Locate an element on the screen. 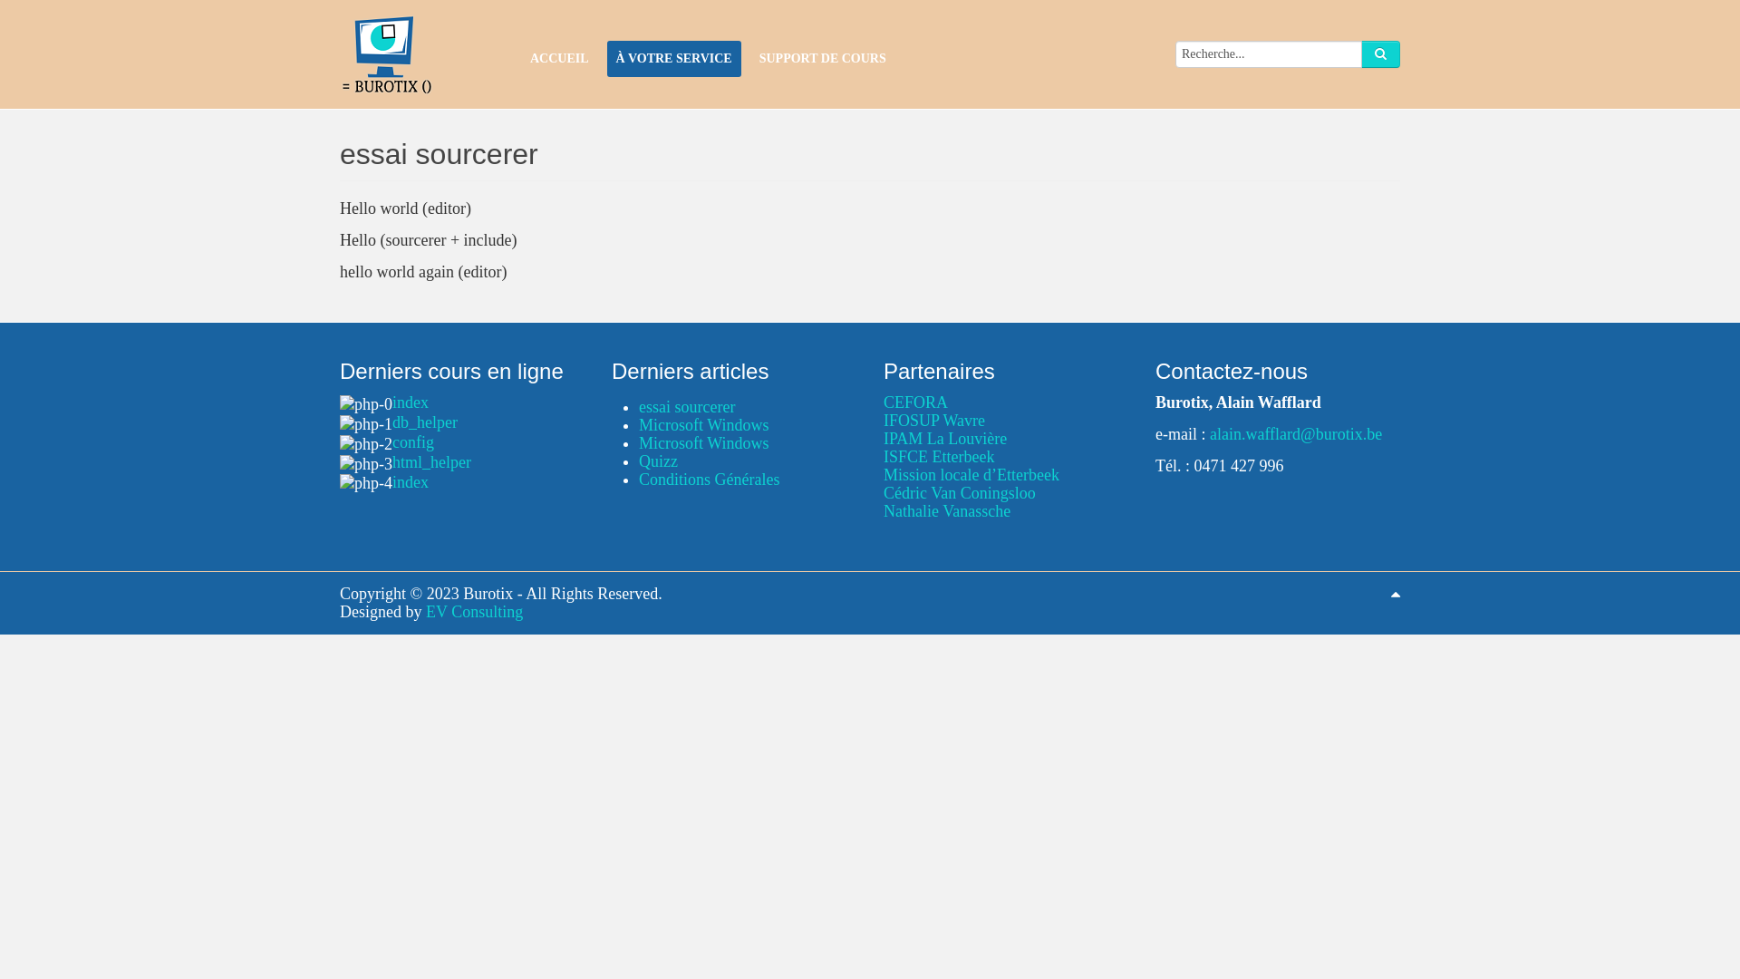 The height and width of the screenshot is (979, 1740). Microsoft Windows is located at coordinates (703, 425).